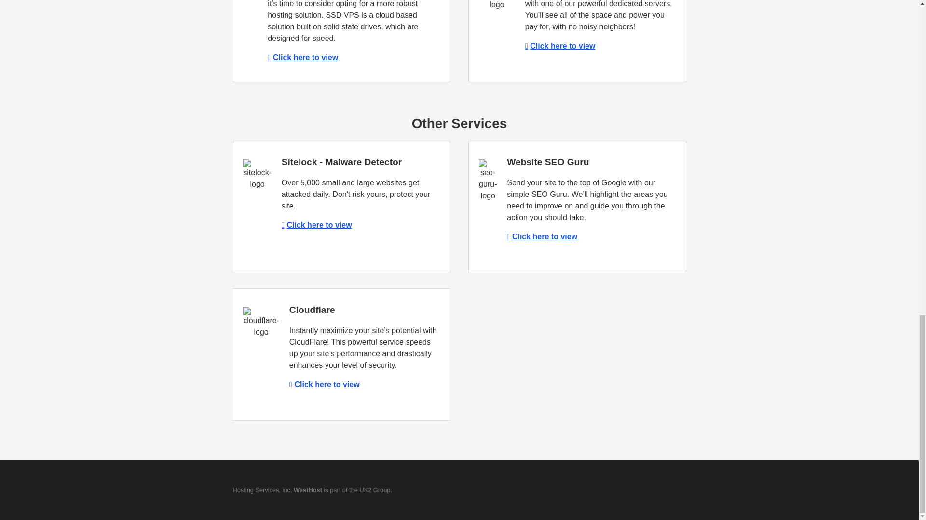 This screenshot has width=926, height=520. Describe the element at coordinates (308, 489) in the screenshot. I see `WestHost` at that location.